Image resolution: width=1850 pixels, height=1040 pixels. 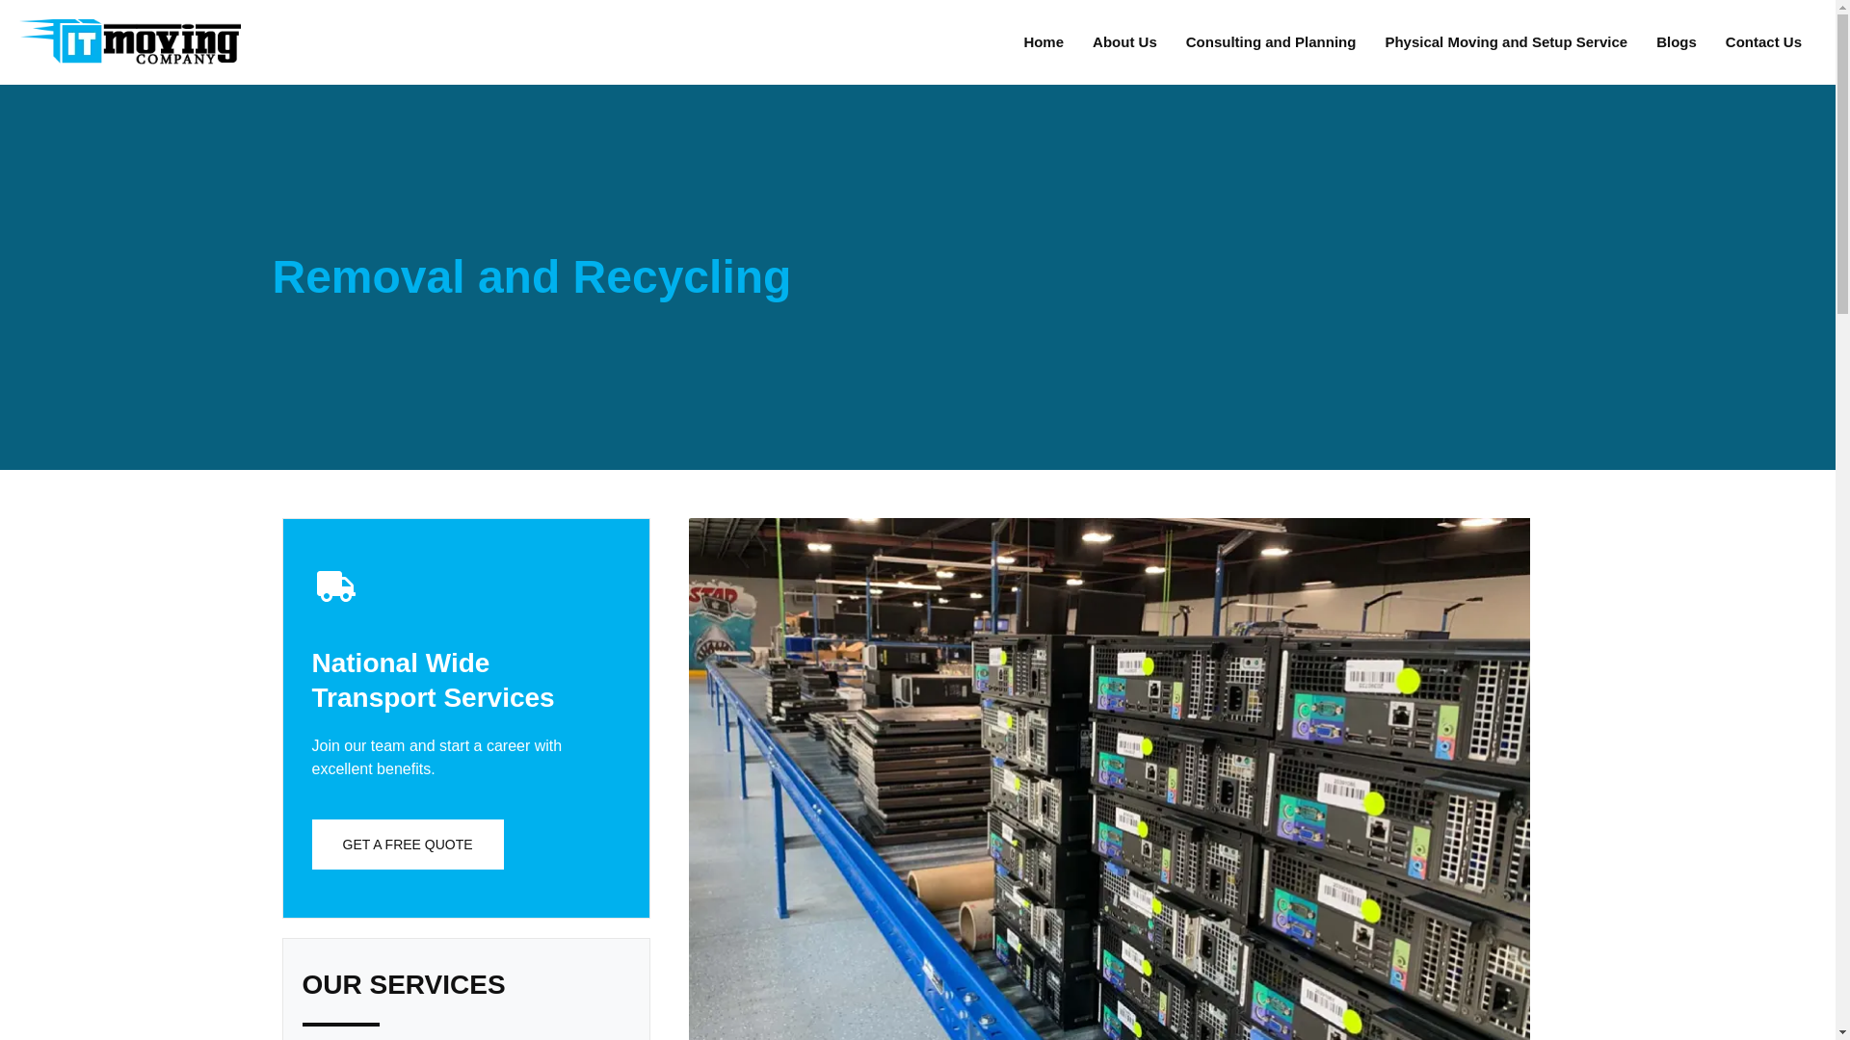 What do you see at coordinates (1124, 41) in the screenshot?
I see `About Us` at bounding box center [1124, 41].